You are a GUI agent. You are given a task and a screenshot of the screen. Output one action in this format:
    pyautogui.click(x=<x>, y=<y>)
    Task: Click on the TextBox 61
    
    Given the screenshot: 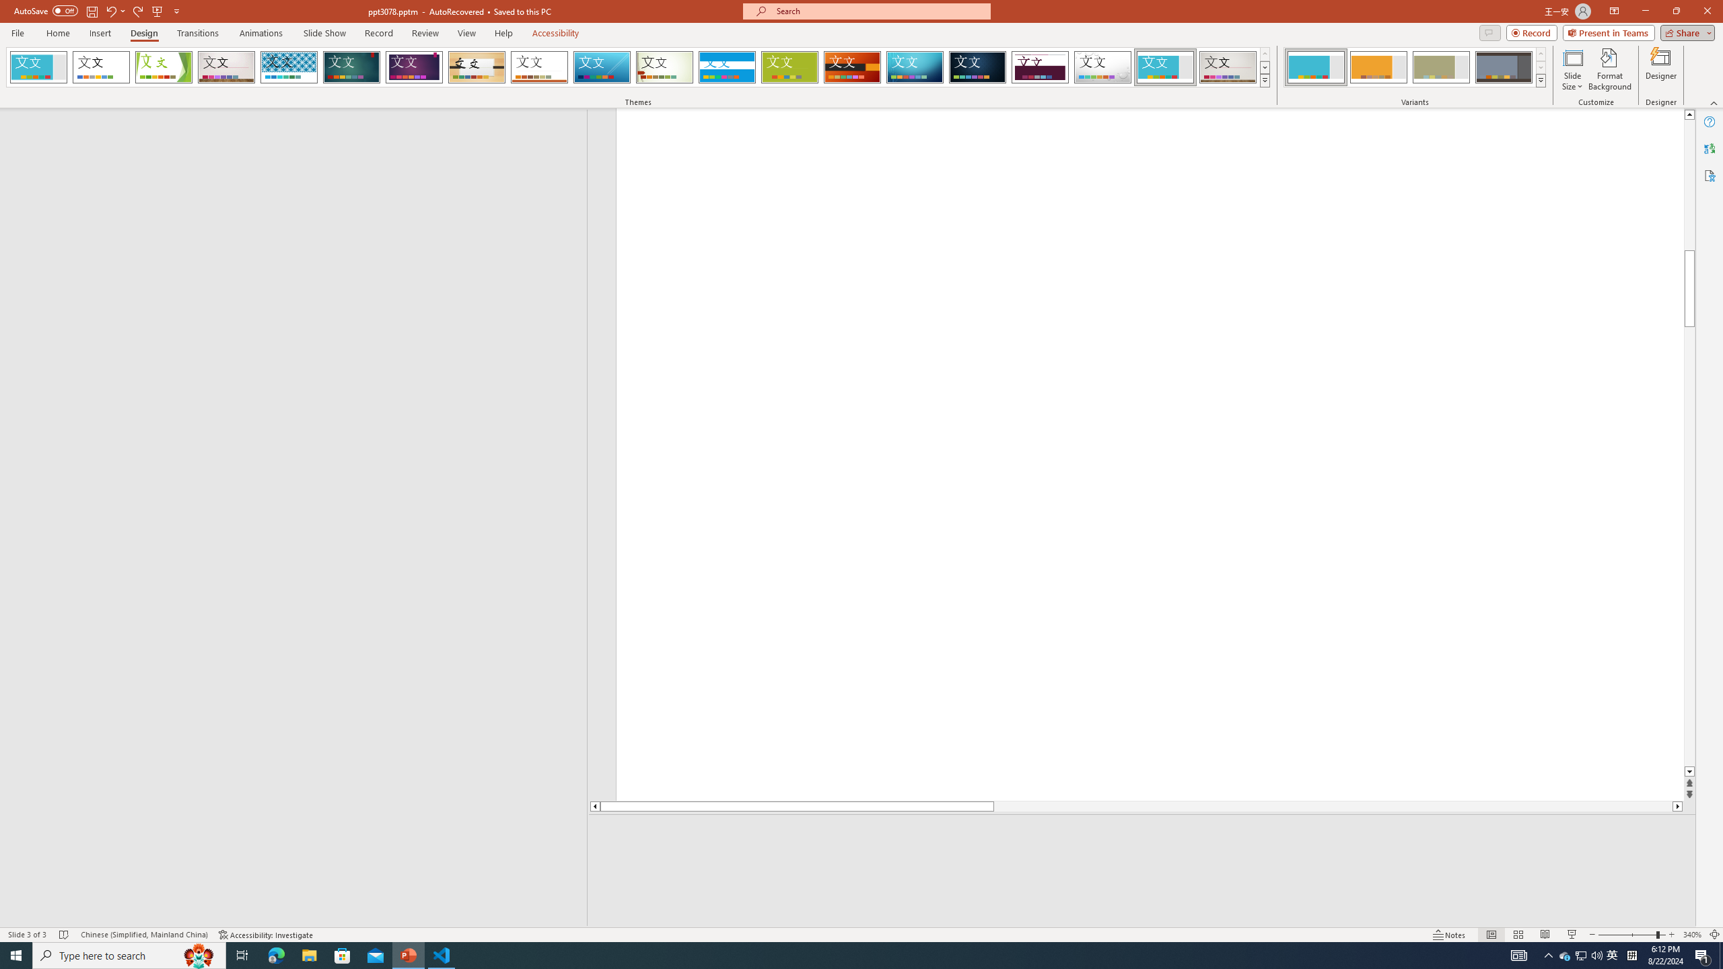 What is the action you would take?
    pyautogui.click(x=1361, y=273)
    